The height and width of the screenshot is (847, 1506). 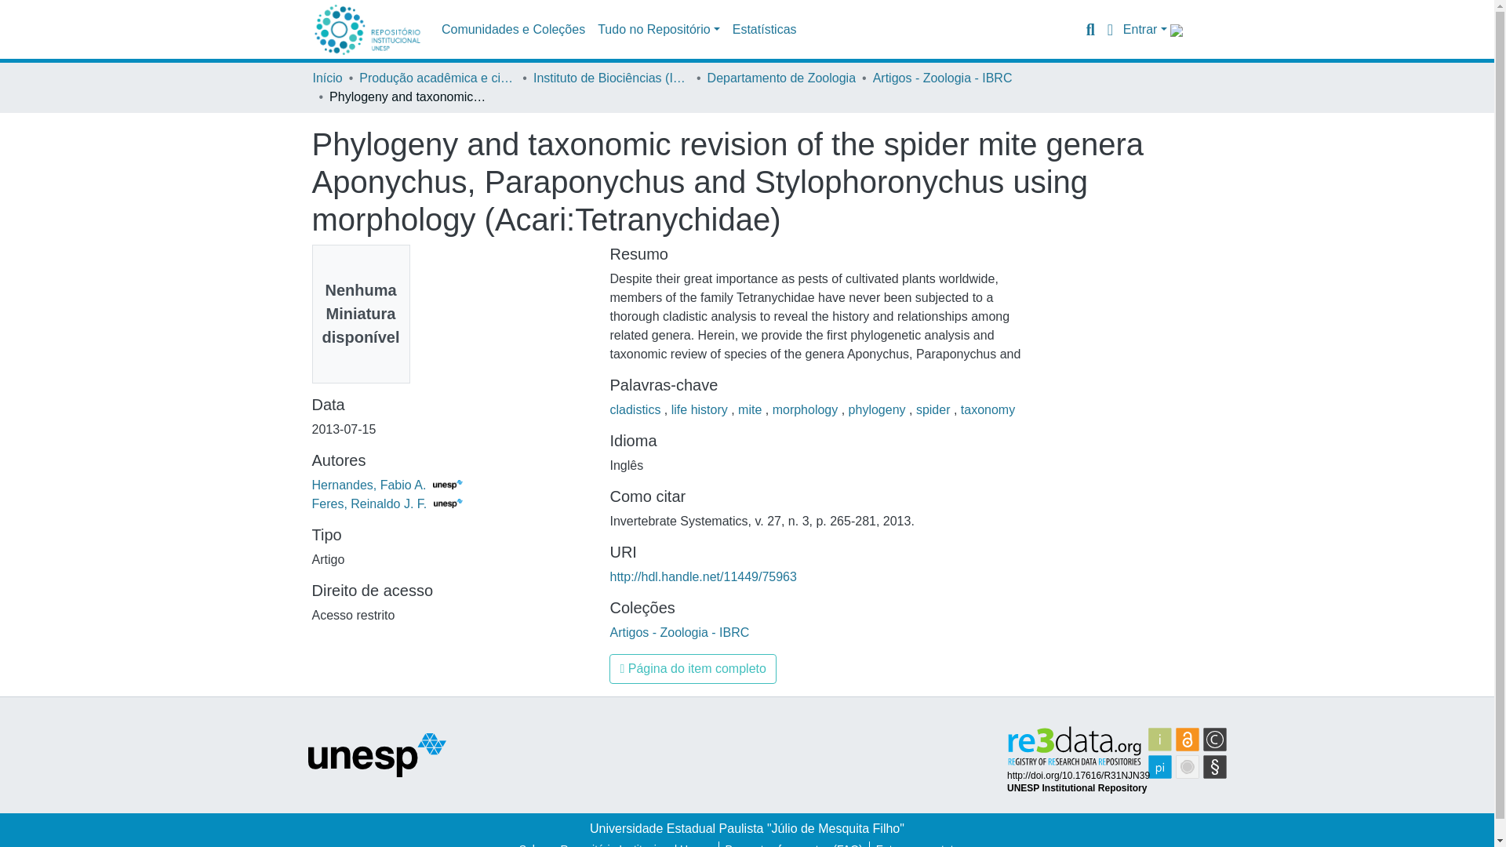 I want to click on mite, so click(x=751, y=409).